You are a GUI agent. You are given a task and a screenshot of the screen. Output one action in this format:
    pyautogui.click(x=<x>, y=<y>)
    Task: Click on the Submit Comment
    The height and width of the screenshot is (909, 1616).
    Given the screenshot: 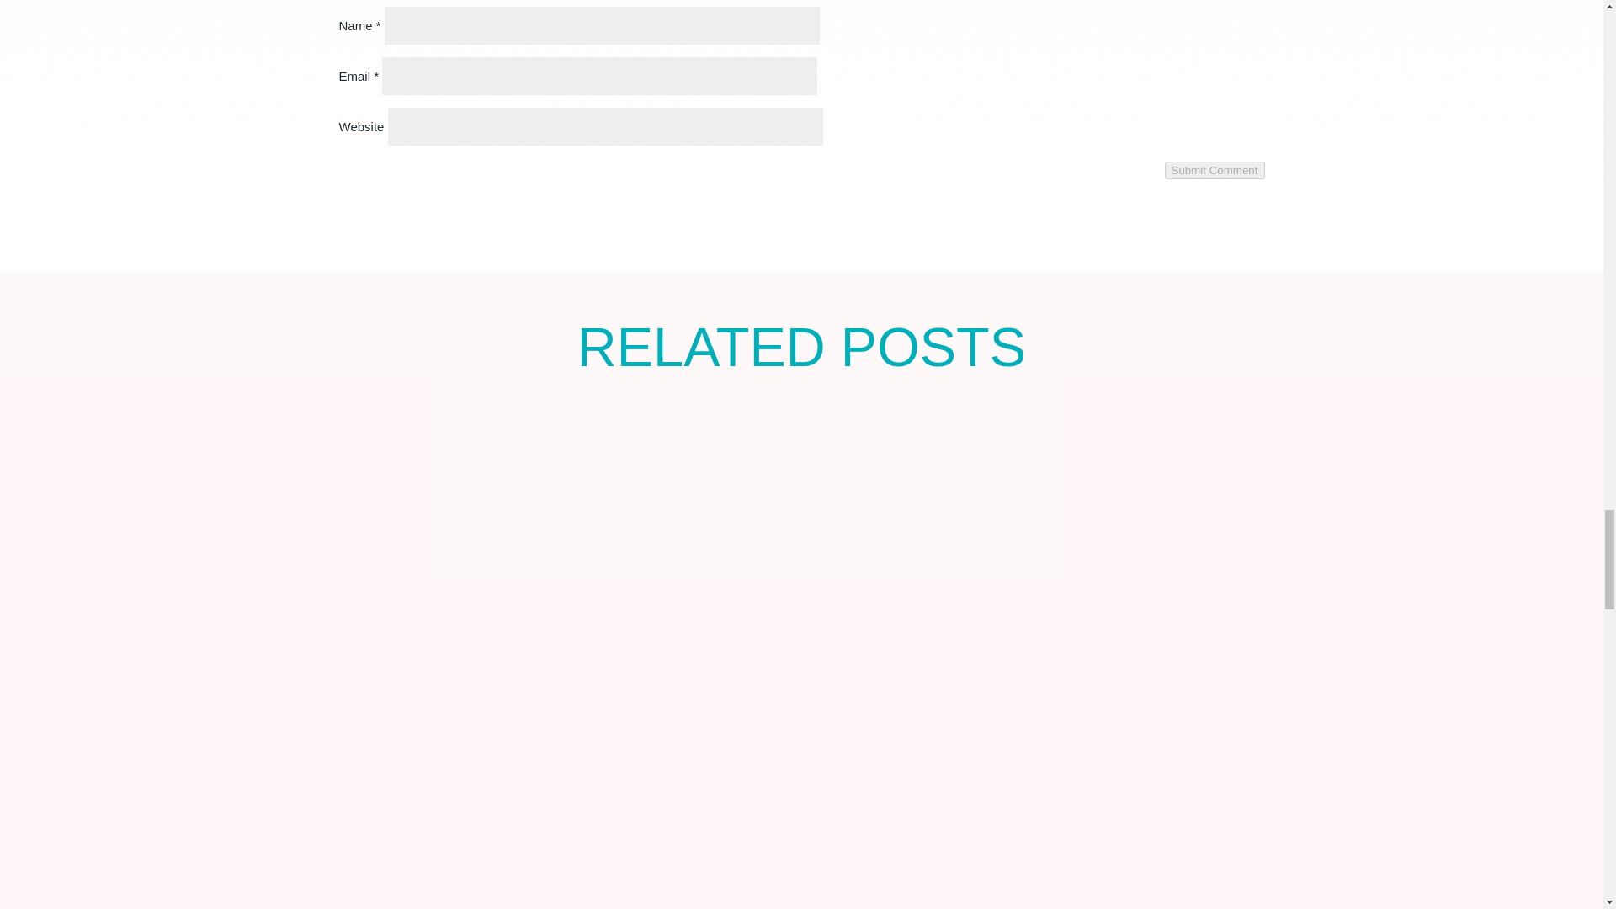 What is the action you would take?
    pyautogui.click(x=1215, y=170)
    